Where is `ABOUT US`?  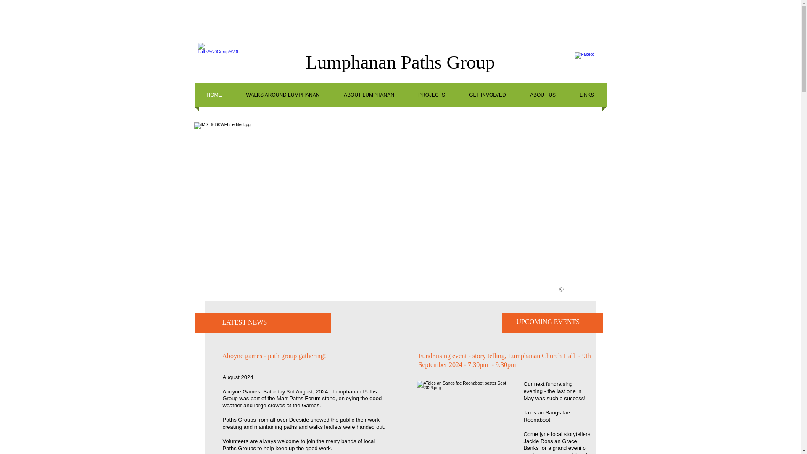
ABOUT US is located at coordinates (542, 95).